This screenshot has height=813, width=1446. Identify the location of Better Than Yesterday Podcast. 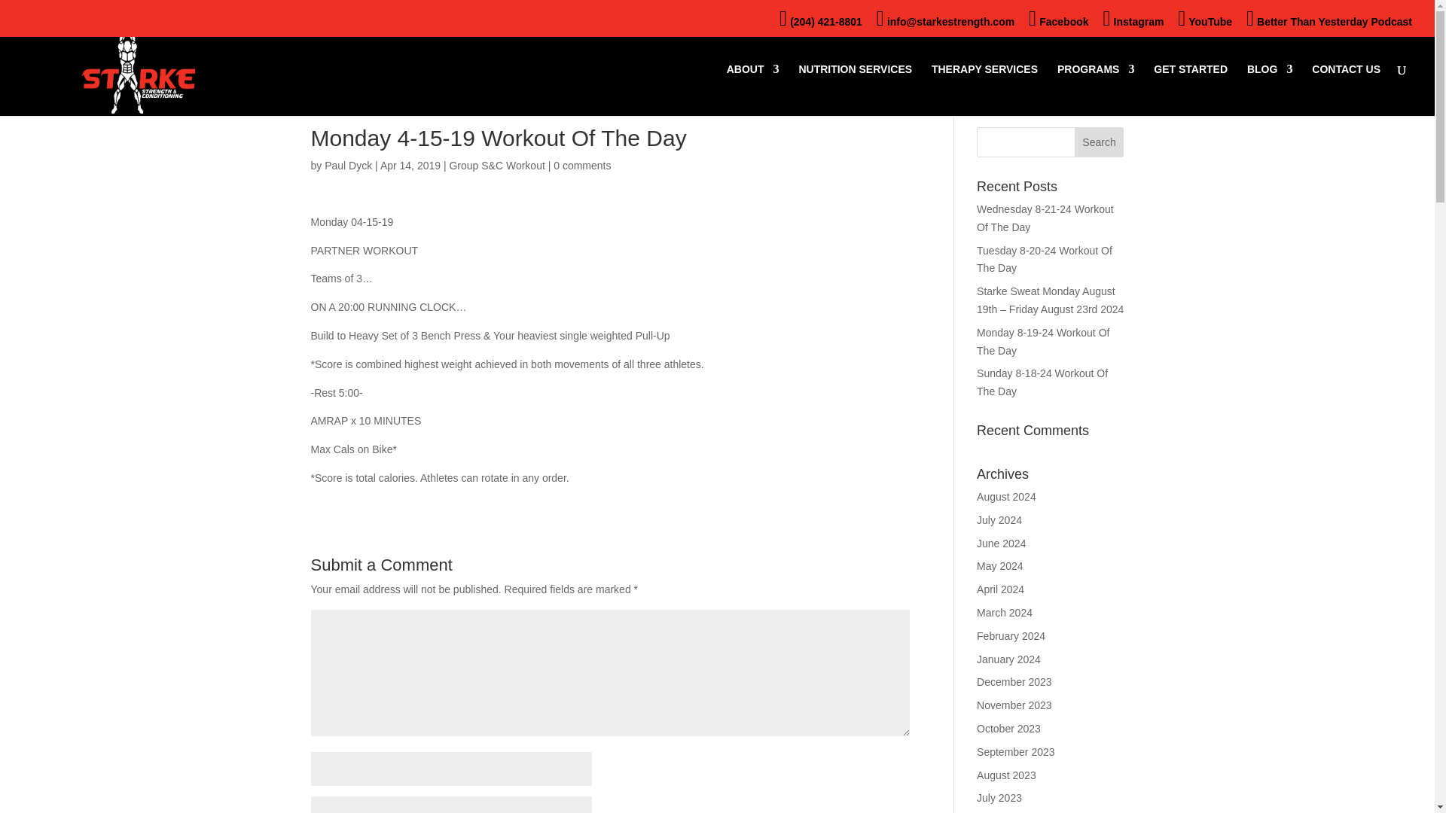
(1329, 21).